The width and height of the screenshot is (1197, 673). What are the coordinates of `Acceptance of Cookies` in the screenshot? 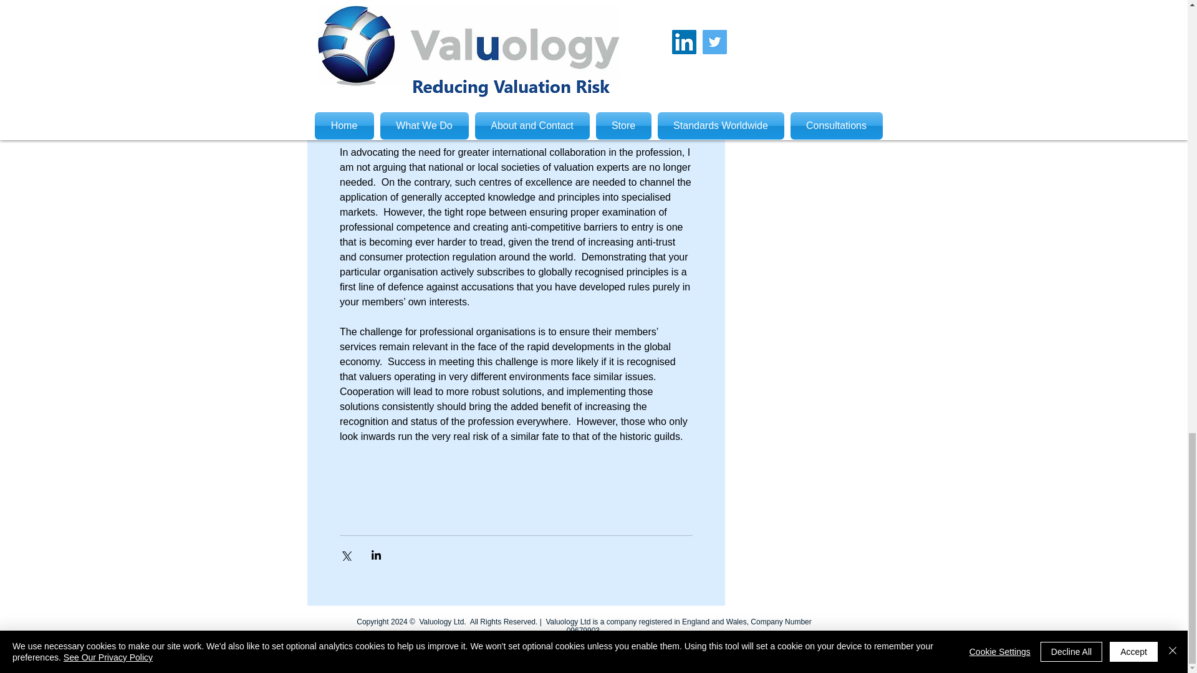 It's located at (665, 647).